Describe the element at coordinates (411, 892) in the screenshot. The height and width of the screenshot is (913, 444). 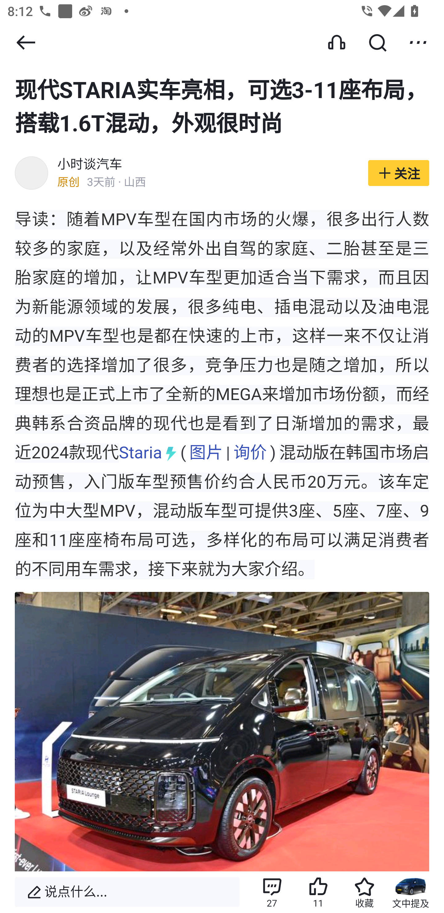
I see `文中提及` at that location.